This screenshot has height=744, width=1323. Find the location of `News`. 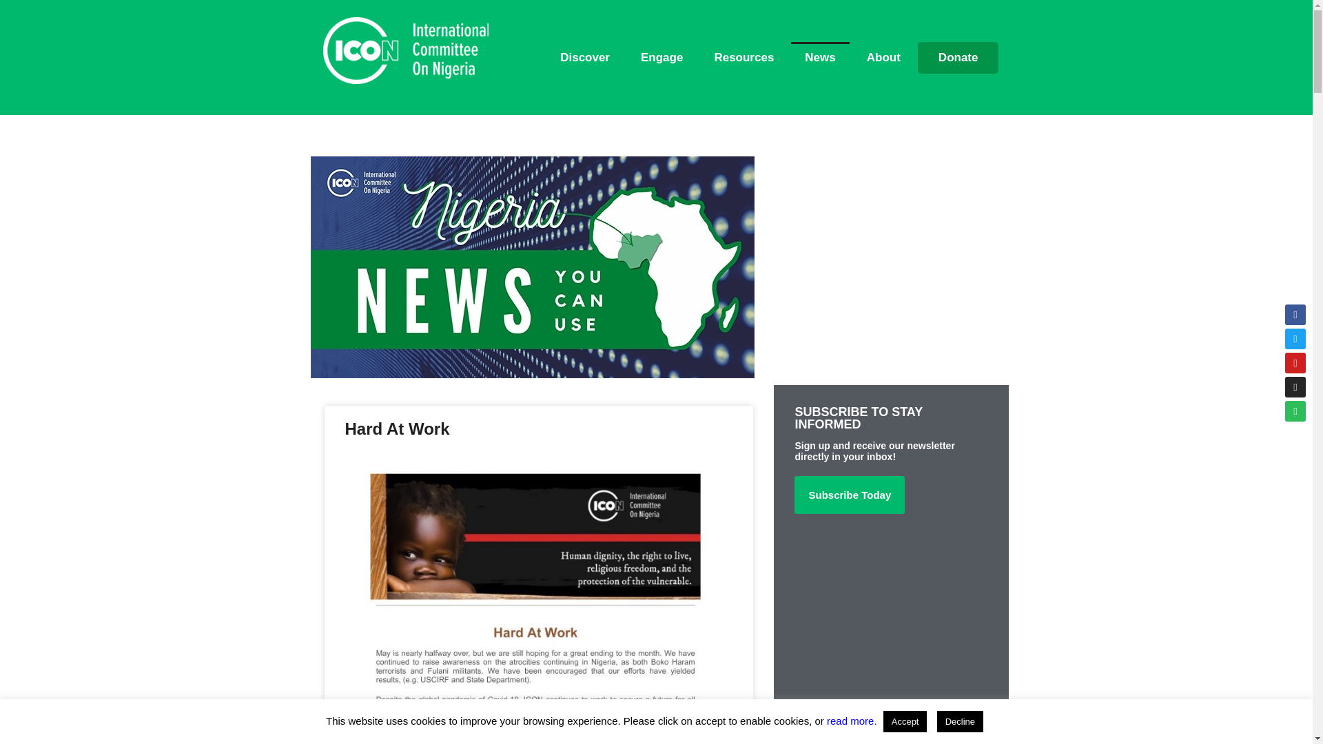

News is located at coordinates (820, 57).